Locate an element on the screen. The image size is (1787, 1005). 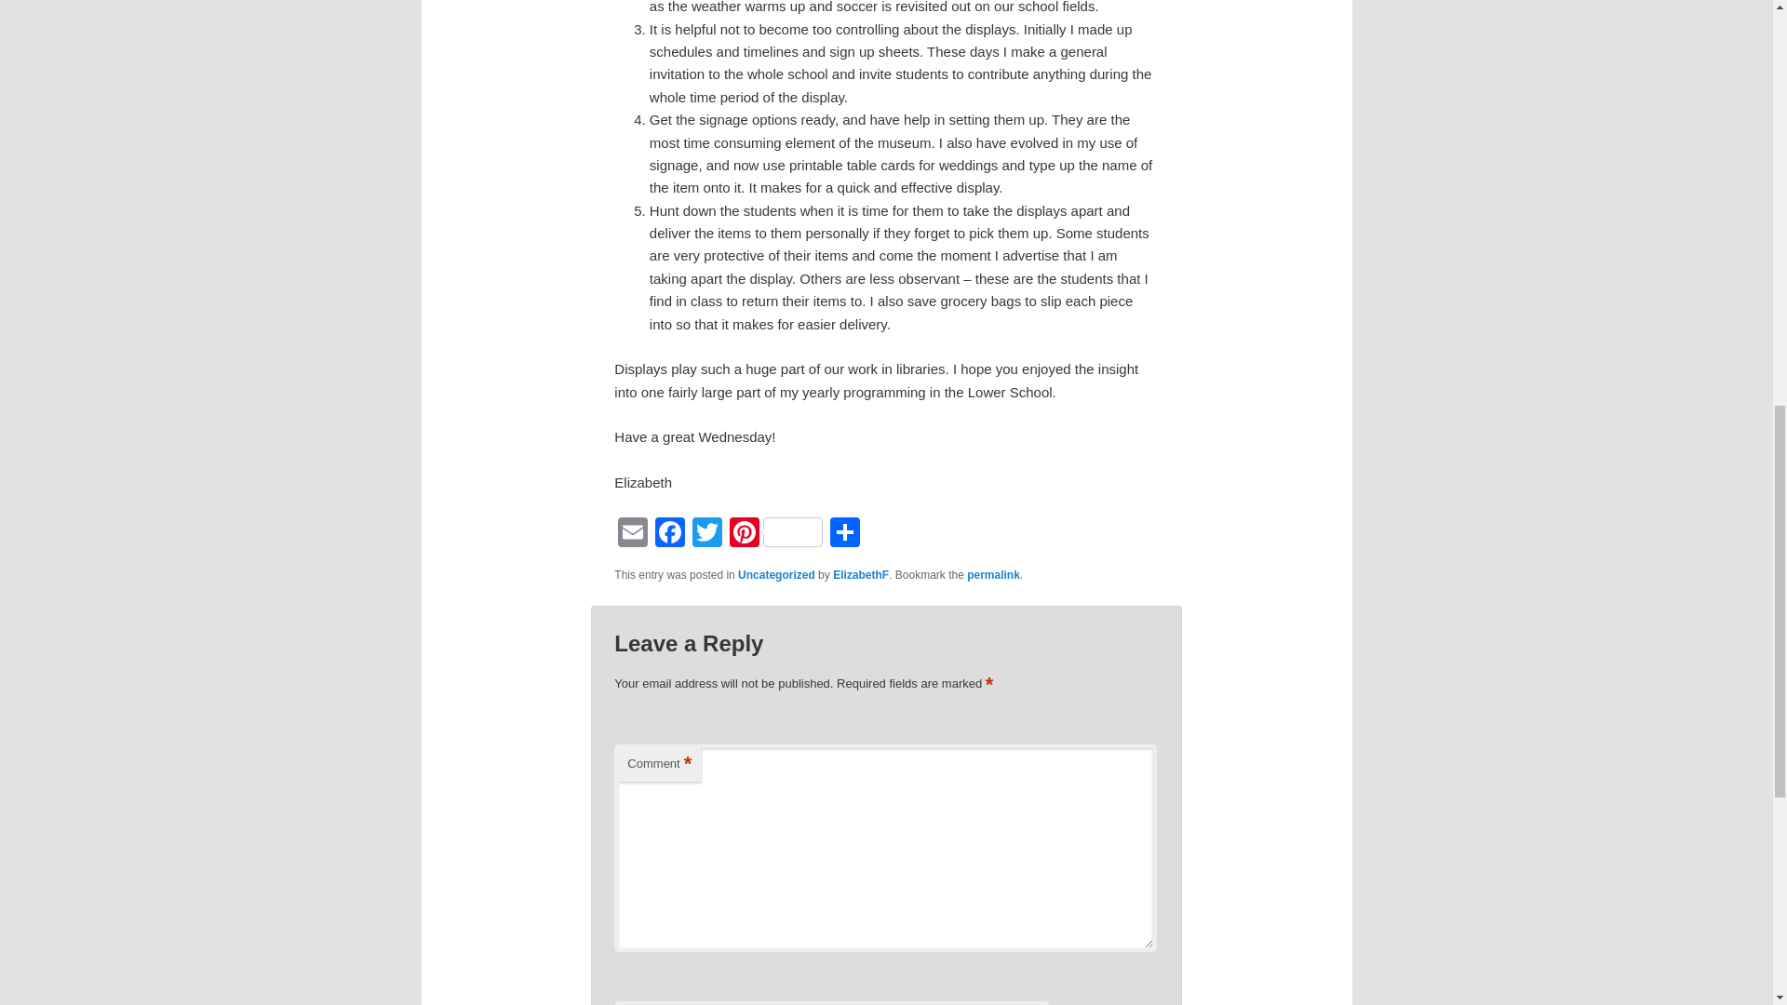
Permalink to Our Lower School Museum is located at coordinates (993, 575).